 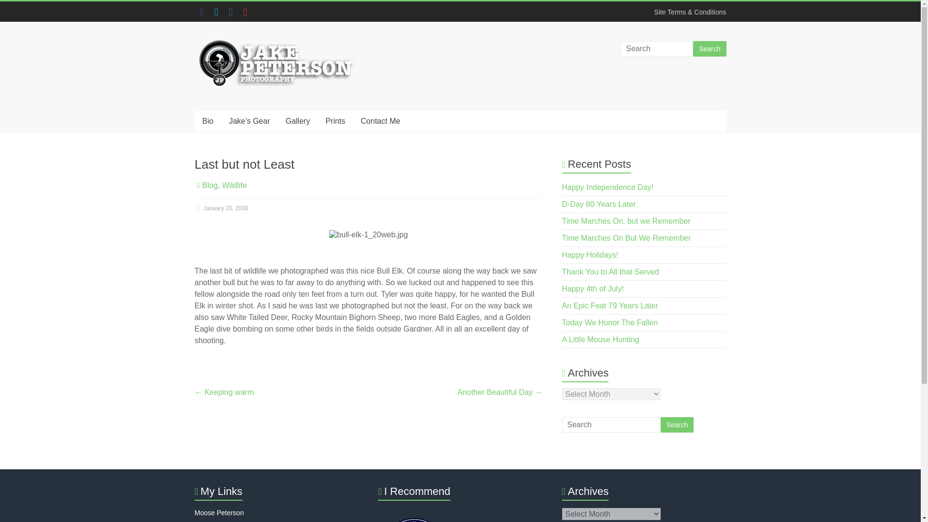 What do you see at coordinates (220, 208) in the screenshot?
I see `January 20, 2008` at bounding box center [220, 208].